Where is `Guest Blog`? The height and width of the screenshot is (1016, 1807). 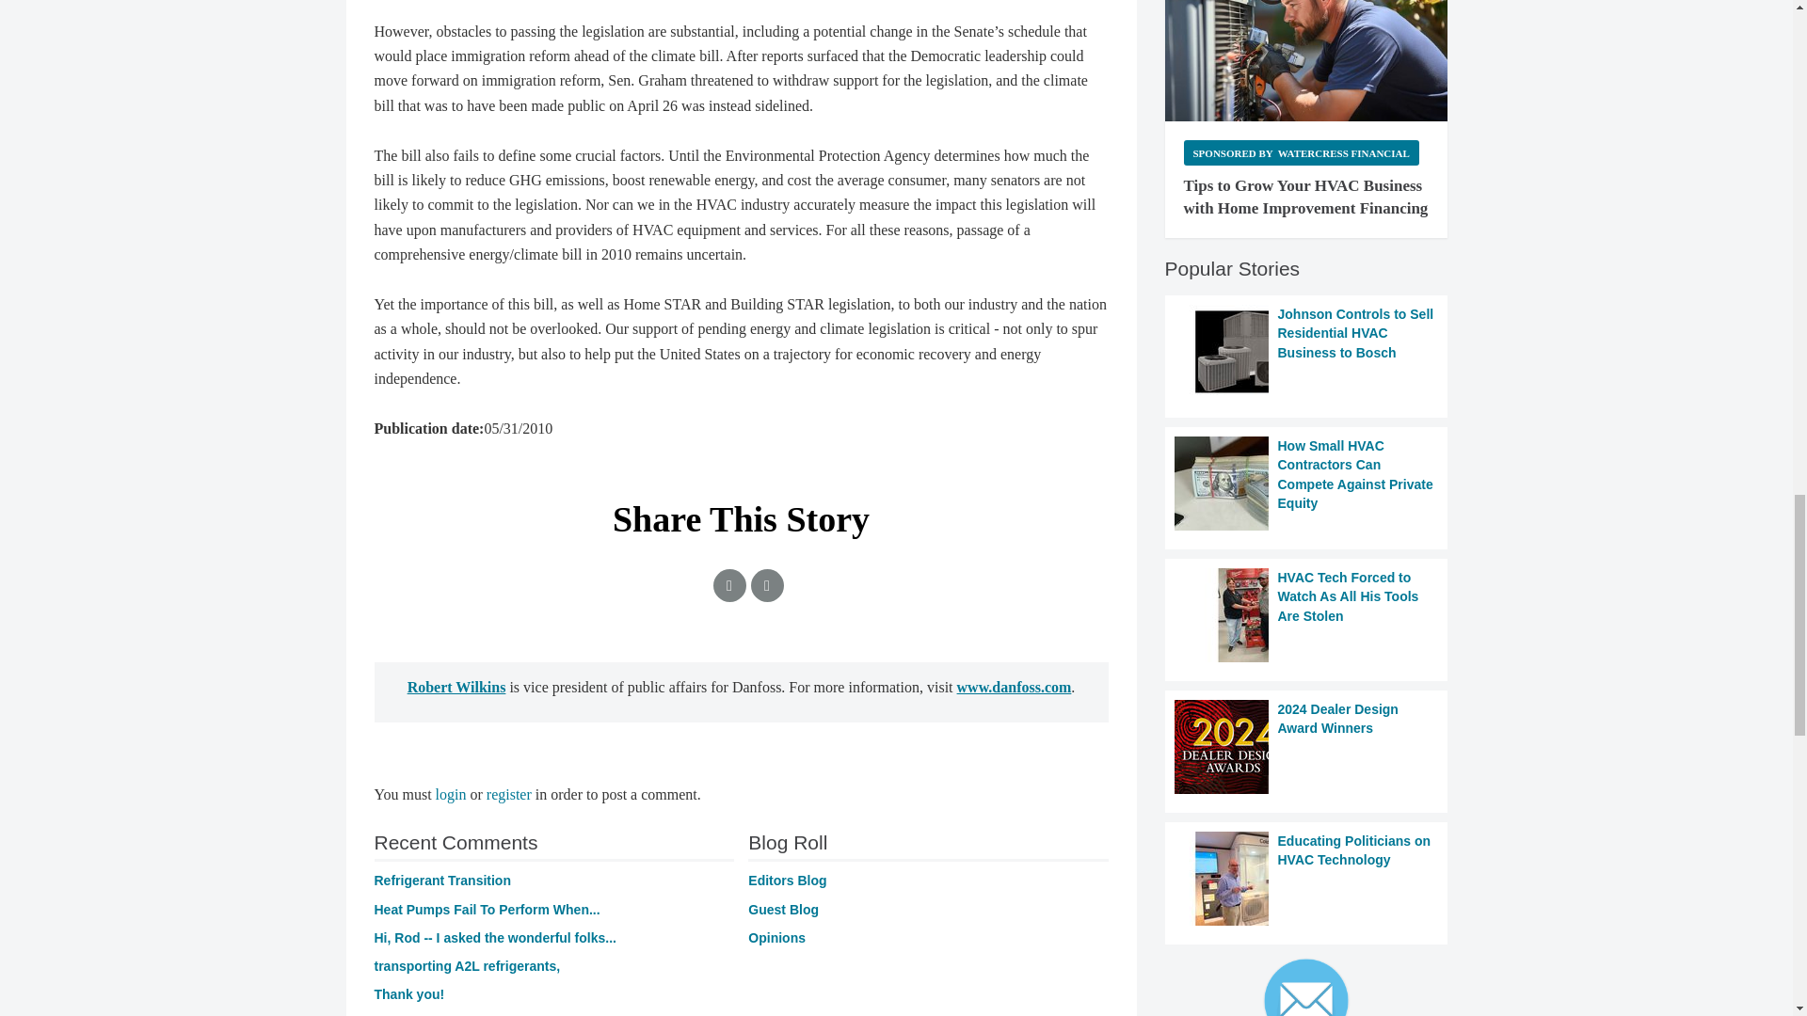
Guest Blog is located at coordinates (783, 909).